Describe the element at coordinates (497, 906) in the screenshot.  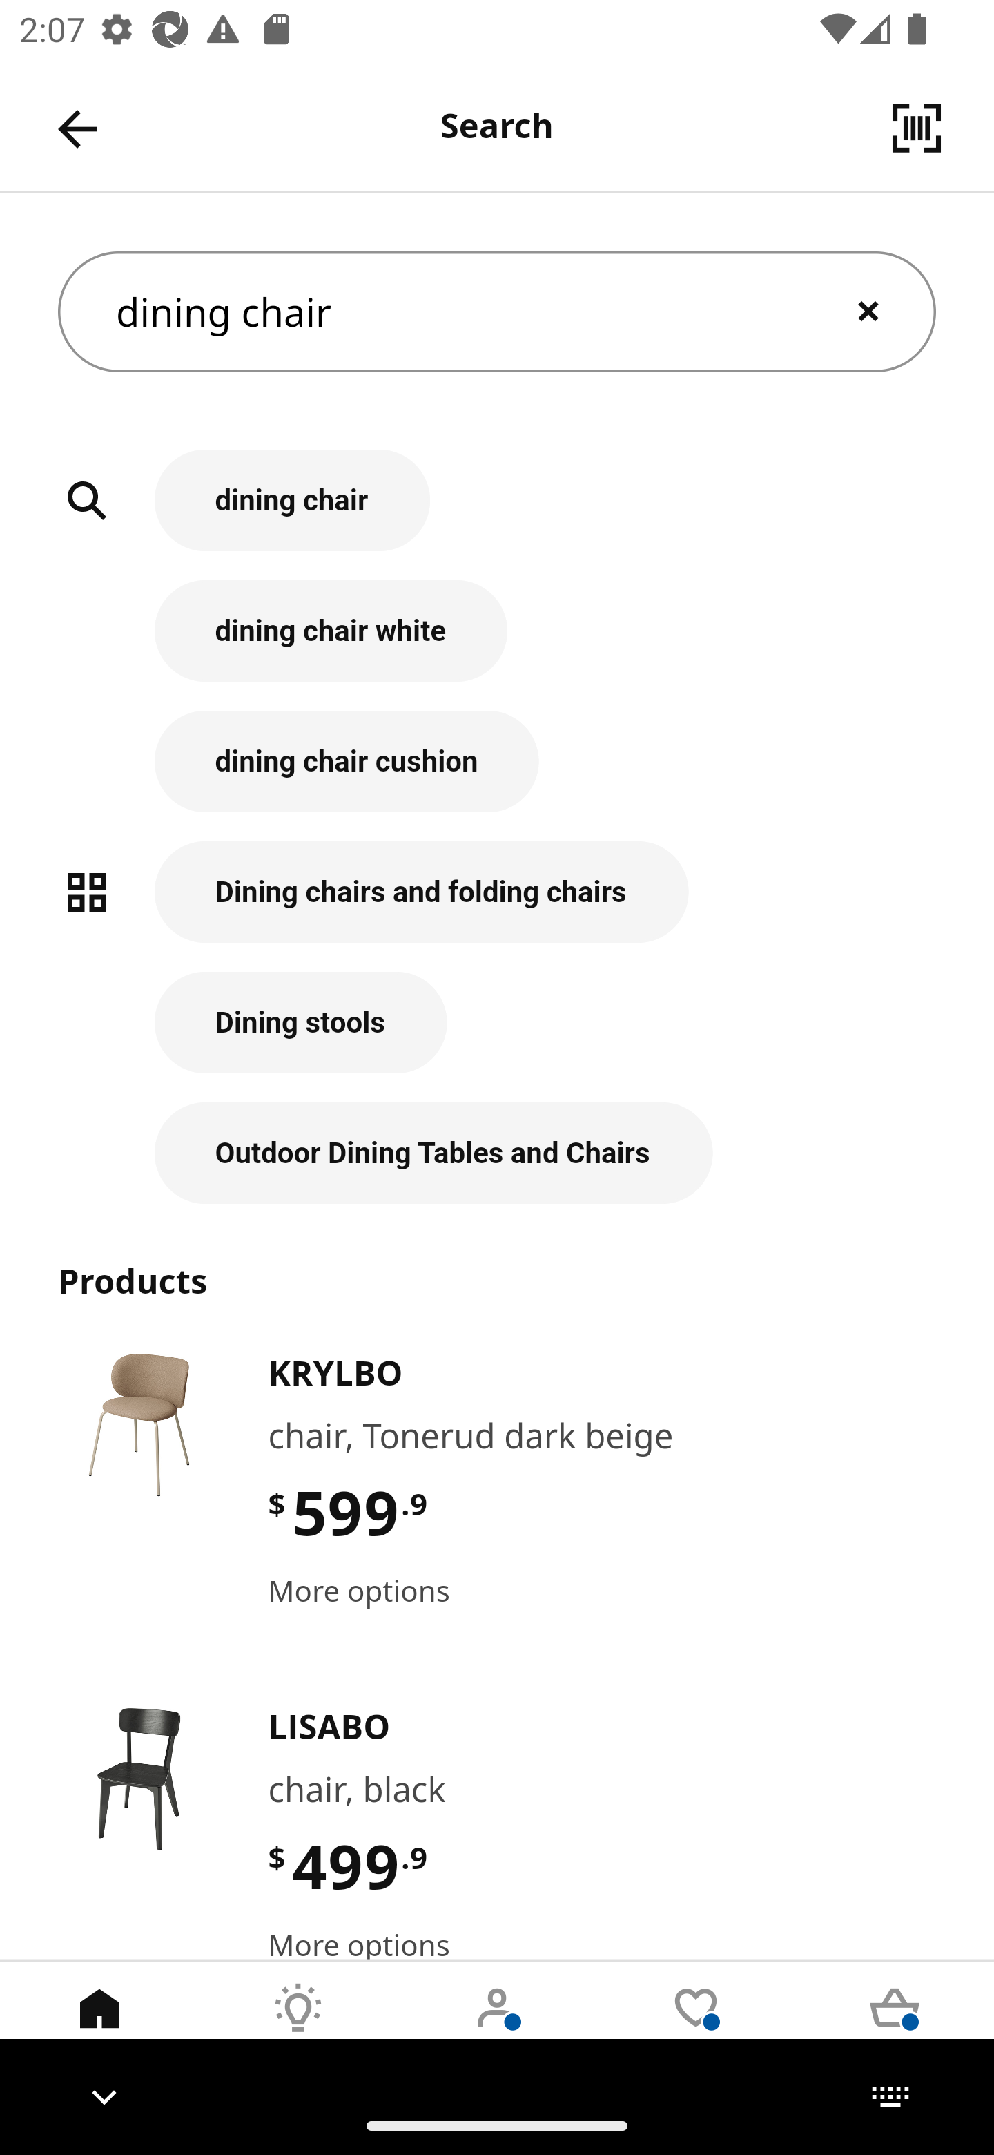
I see `Dining chairs and folding chairs` at that location.